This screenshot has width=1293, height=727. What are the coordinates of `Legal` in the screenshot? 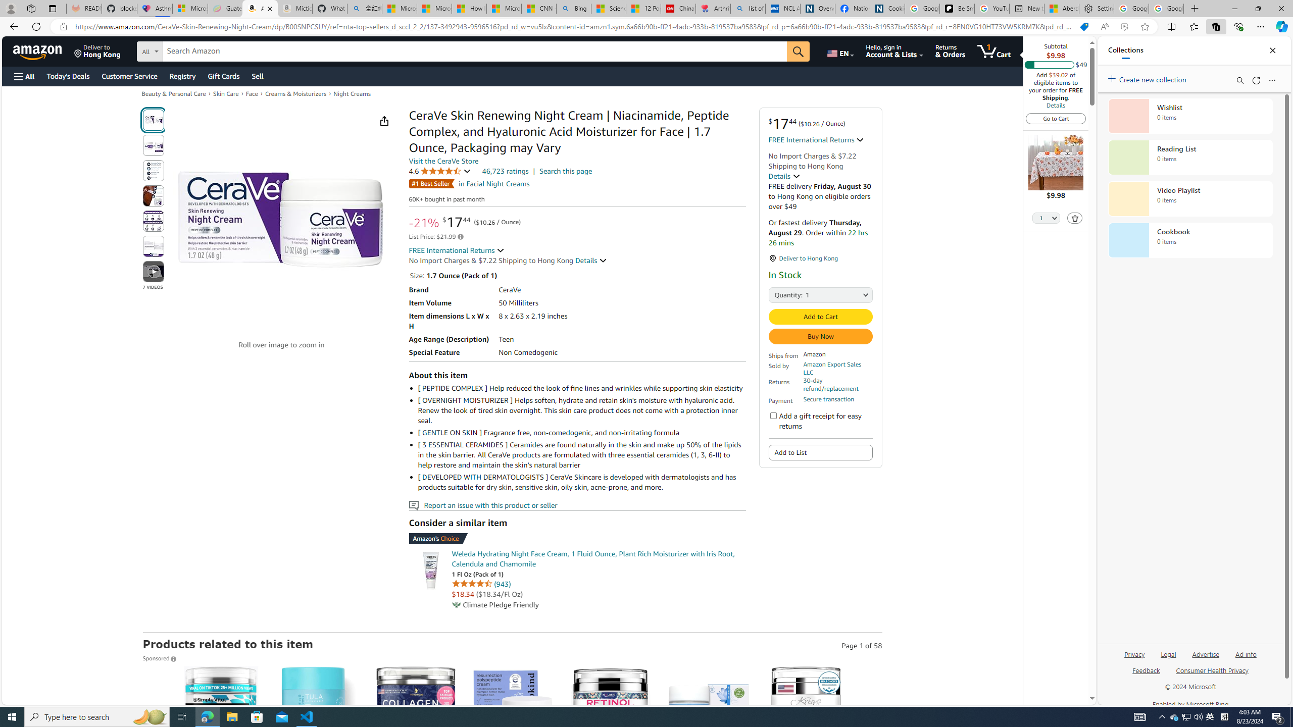 It's located at (1168, 658).